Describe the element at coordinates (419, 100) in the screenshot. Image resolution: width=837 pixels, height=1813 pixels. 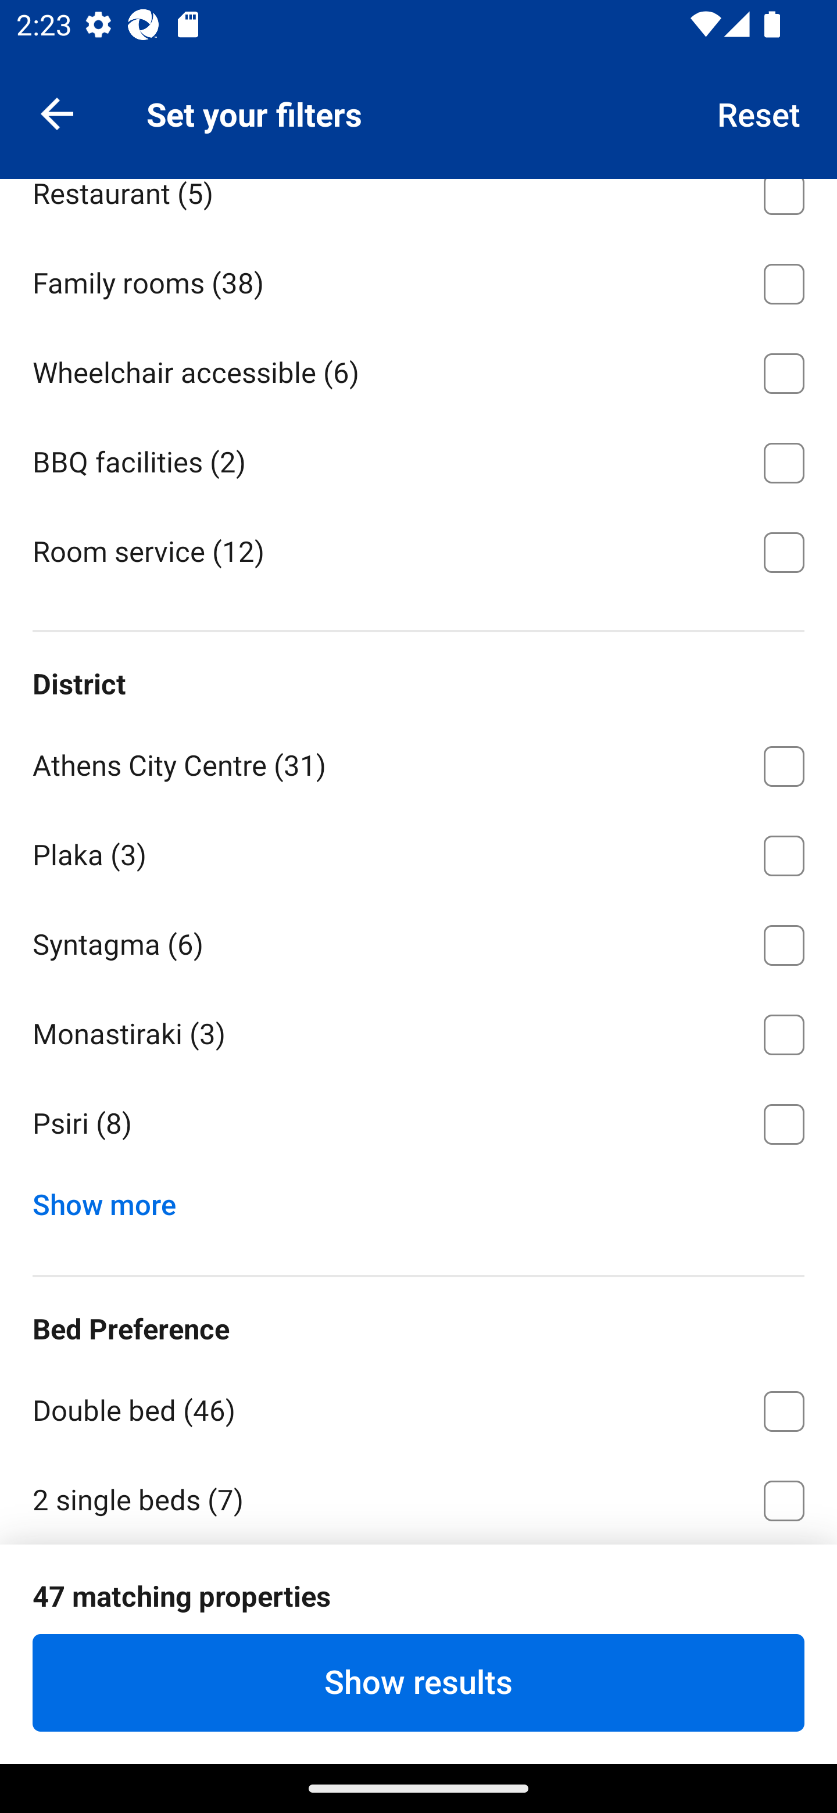
I see `Airport shuttle ⁦(34)` at that location.